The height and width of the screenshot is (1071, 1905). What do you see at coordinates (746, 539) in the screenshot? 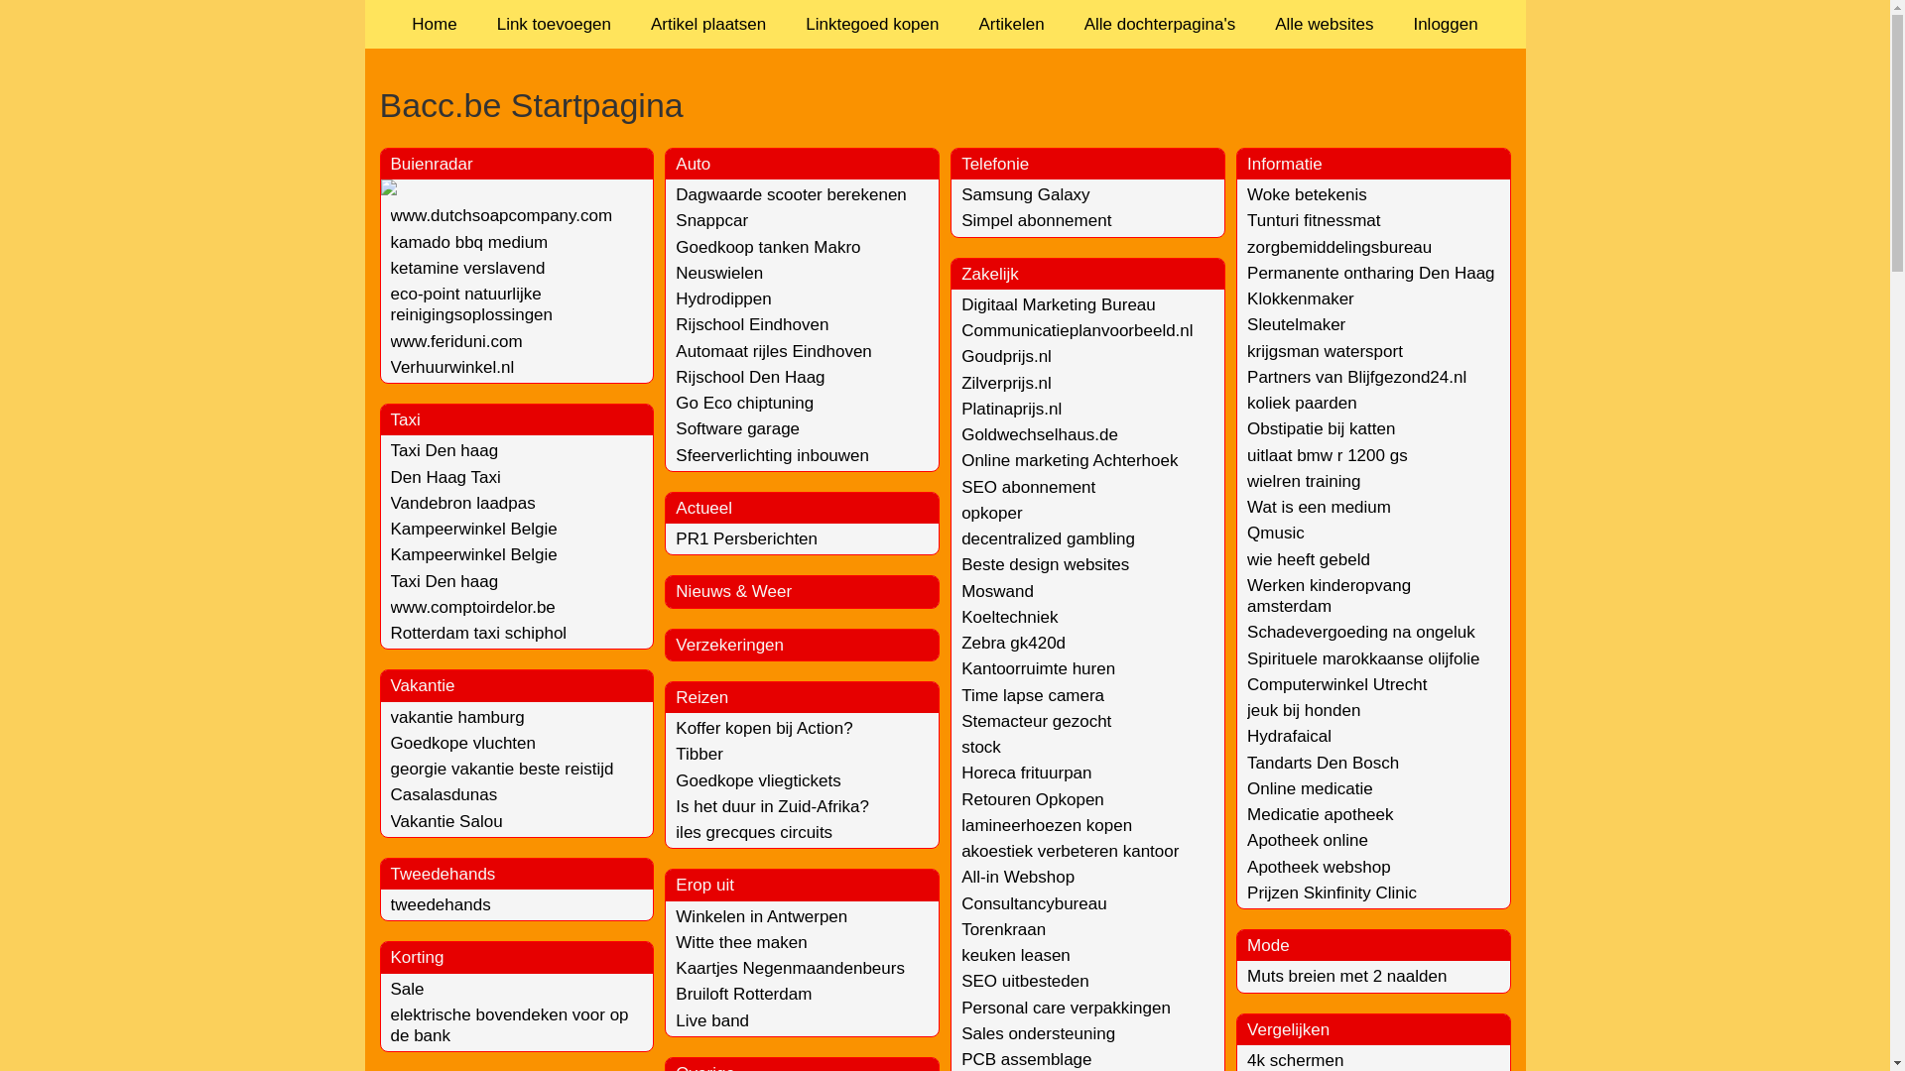
I see `PR1 Persberichten` at bounding box center [746, 539].